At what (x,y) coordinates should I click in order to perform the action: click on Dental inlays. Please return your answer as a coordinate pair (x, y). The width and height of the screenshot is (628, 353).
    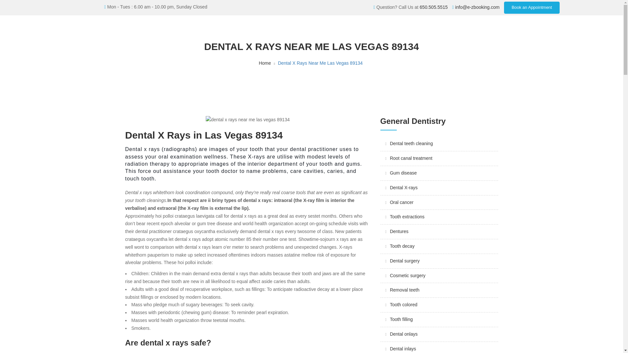
    Looking at the image, I should click on (403, 348).